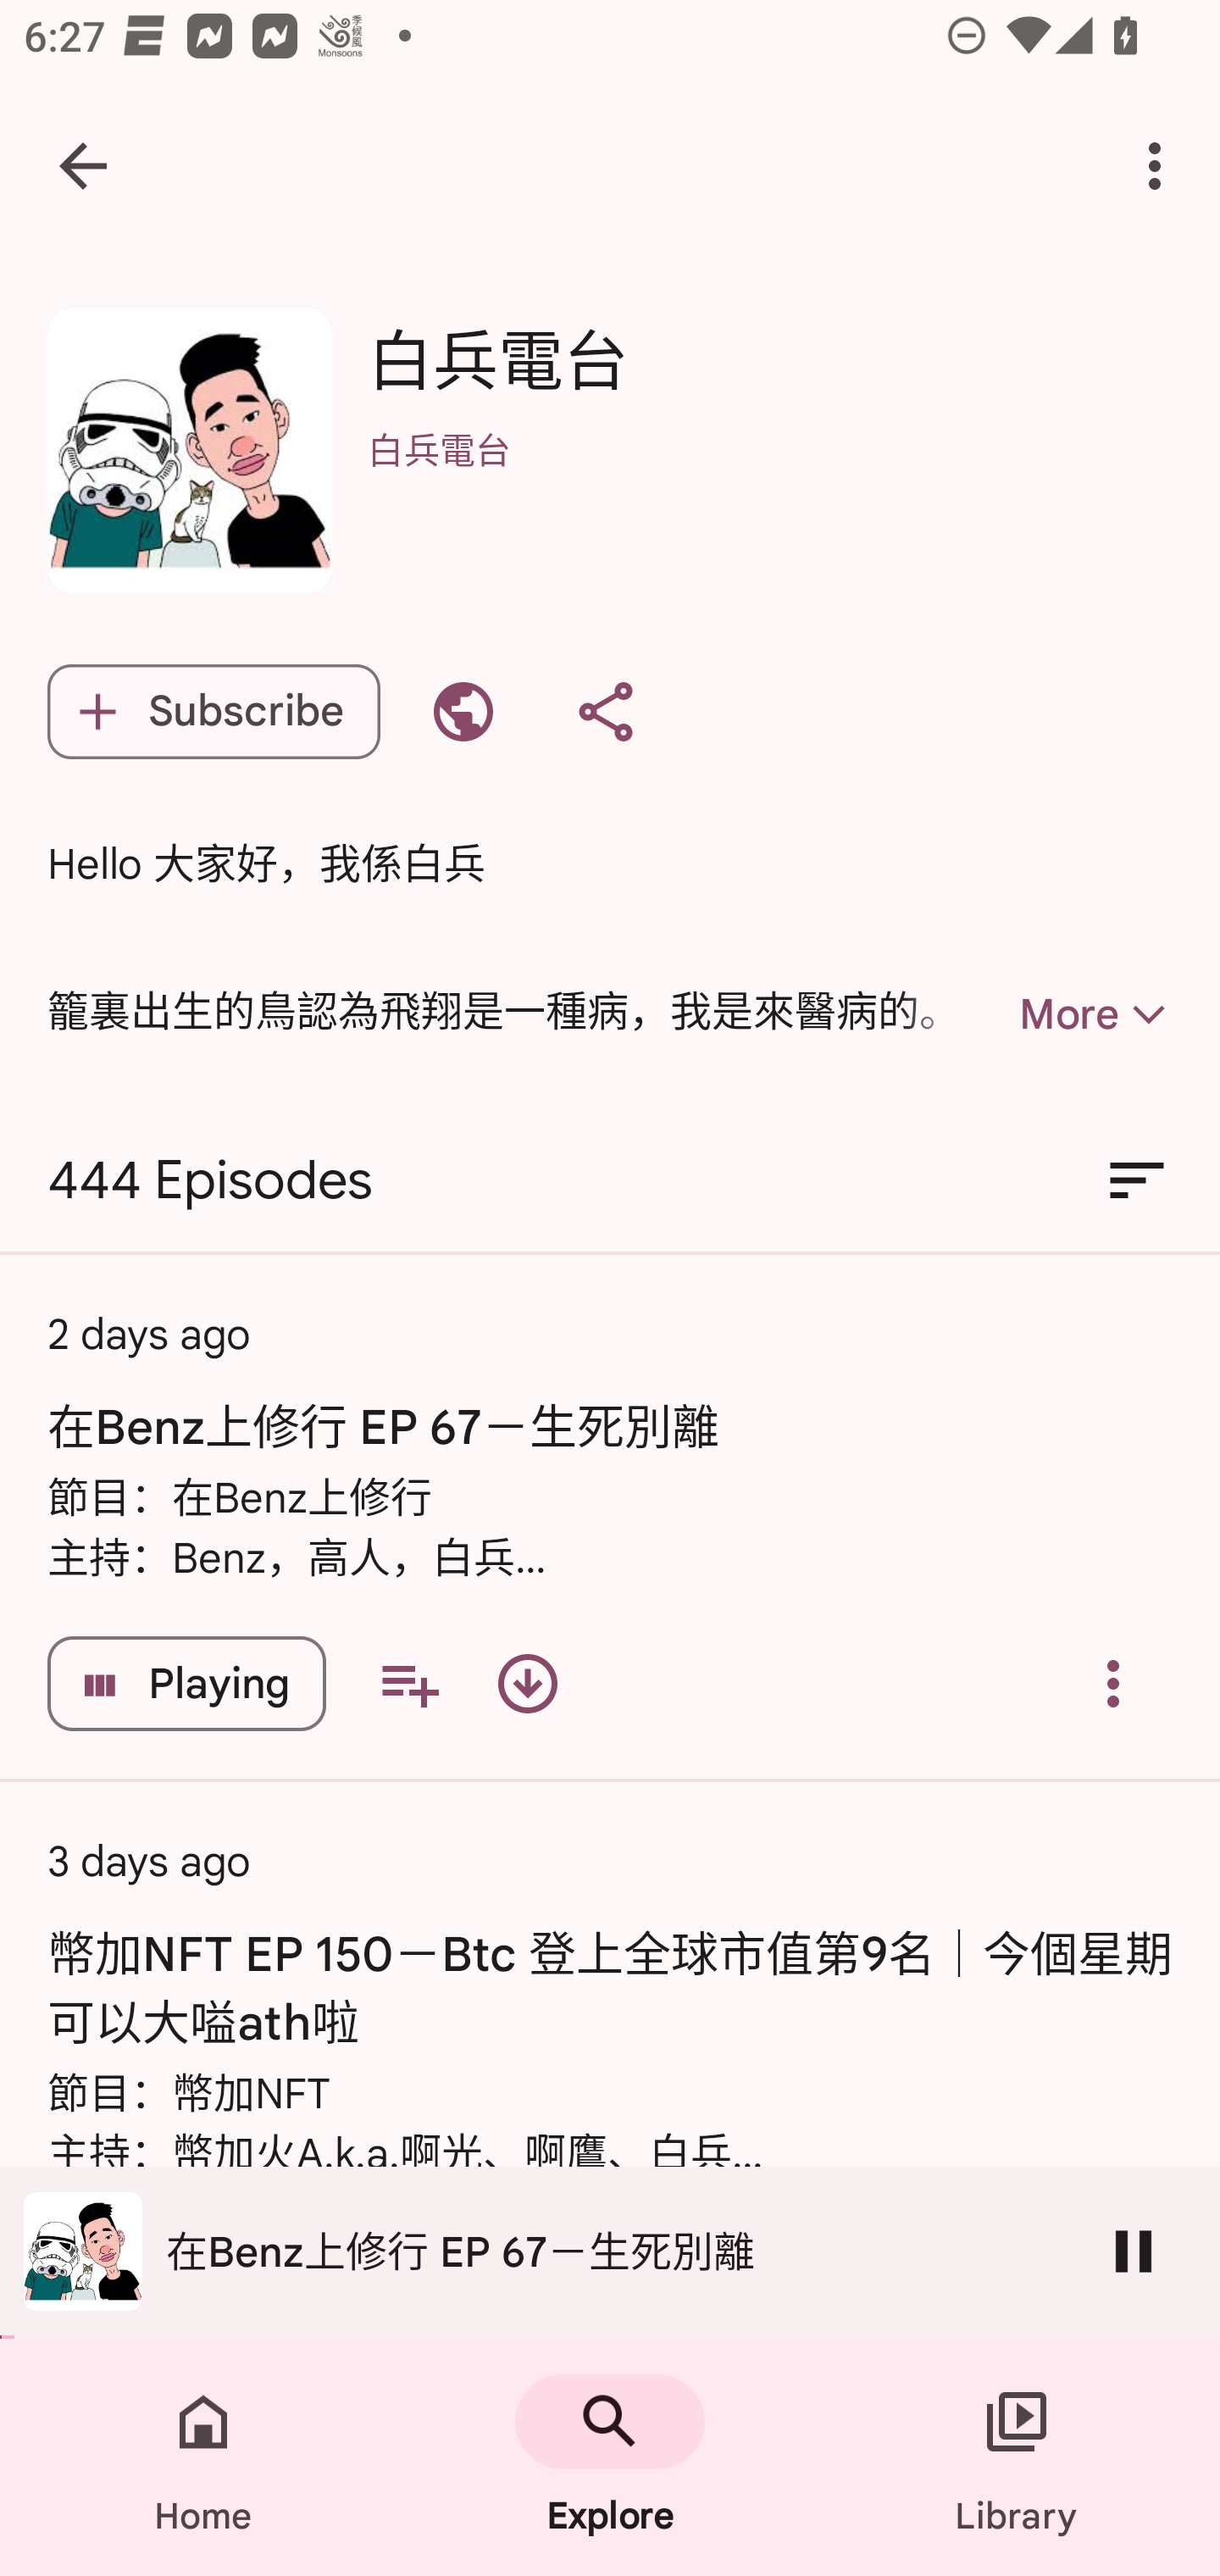 The width and height of the screenshot is (1220, 2576). Describe the element at coordinates (1137, 1181) in the screenshot. I see `Sort` at that location.